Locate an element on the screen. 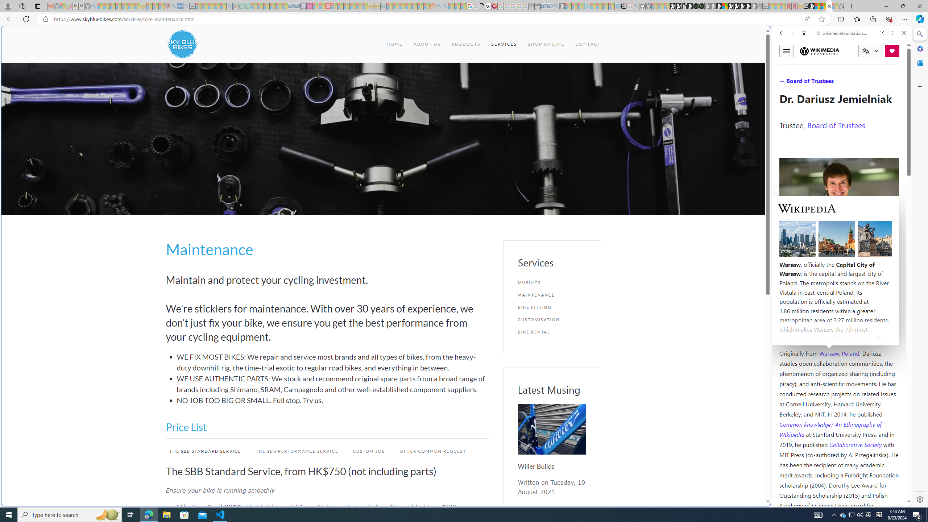  Warsaw is located at coordinates (829, 353).